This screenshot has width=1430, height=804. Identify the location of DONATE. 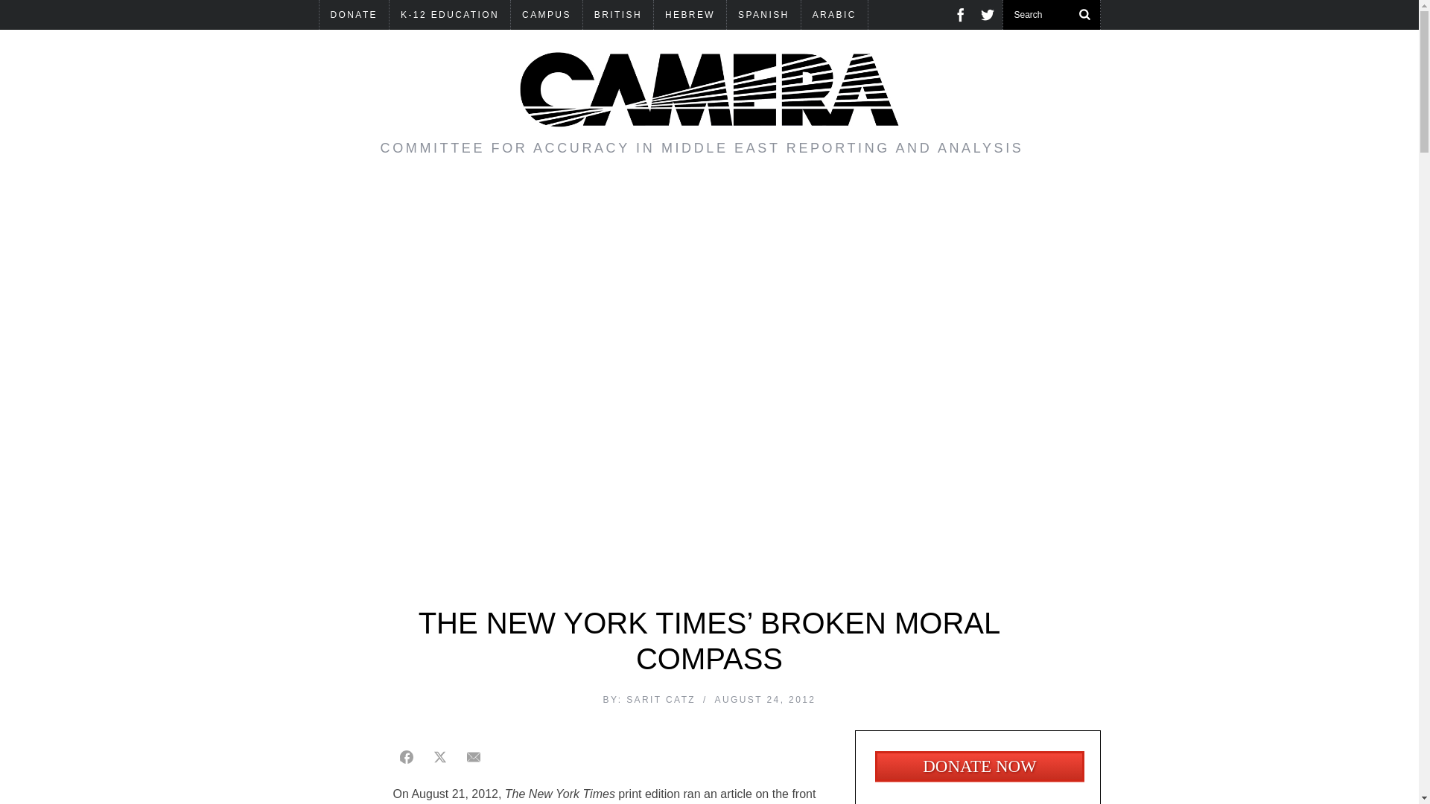
(354, 15).